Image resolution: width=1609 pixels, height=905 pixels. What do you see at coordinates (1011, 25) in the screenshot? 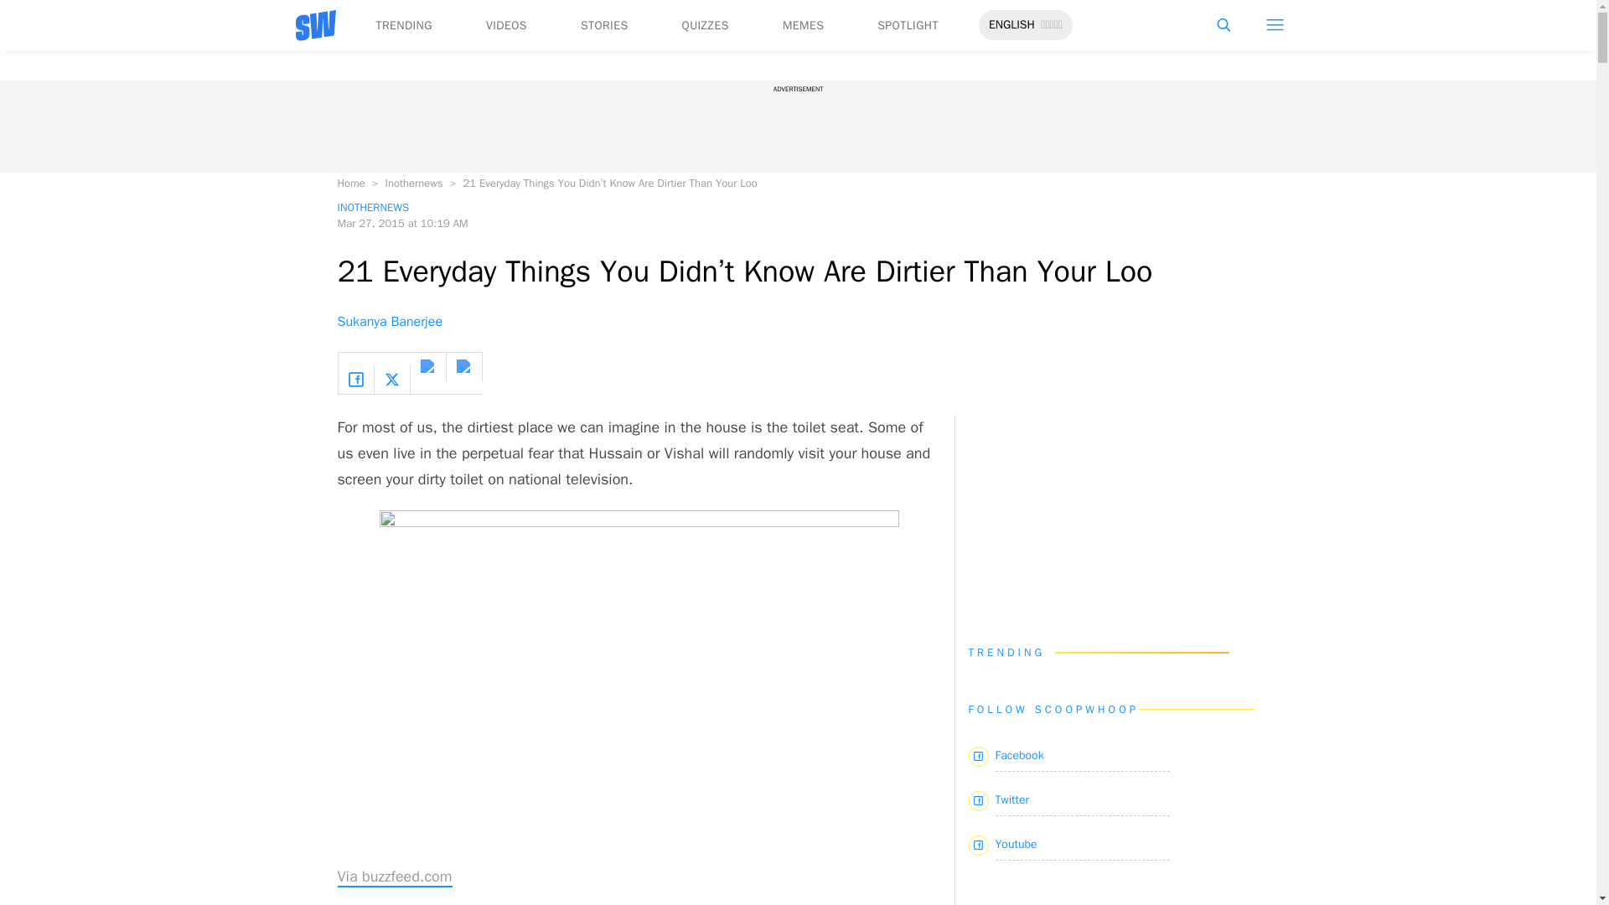
I see `ENGLISH` at bounding box center [1011, 25].